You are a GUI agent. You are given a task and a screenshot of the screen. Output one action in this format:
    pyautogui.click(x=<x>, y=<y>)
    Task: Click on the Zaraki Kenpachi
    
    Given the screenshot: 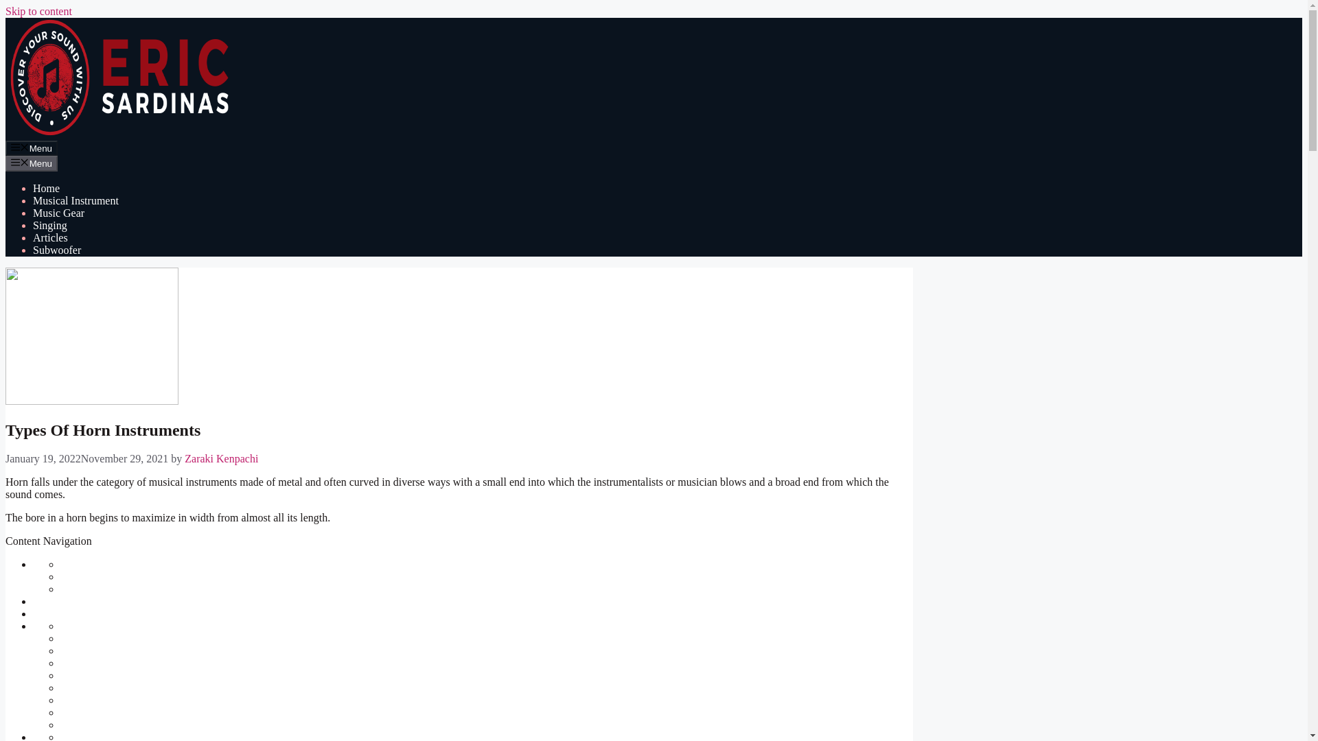 What is the action you would take?
    pyautogui.click(x=221, y=458)
    